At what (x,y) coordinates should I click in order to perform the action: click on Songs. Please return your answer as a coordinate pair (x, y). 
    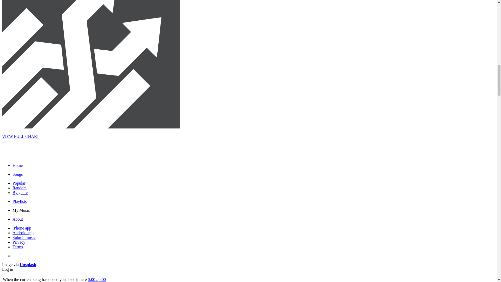
    Looking at the image, I should click on (17, 174).